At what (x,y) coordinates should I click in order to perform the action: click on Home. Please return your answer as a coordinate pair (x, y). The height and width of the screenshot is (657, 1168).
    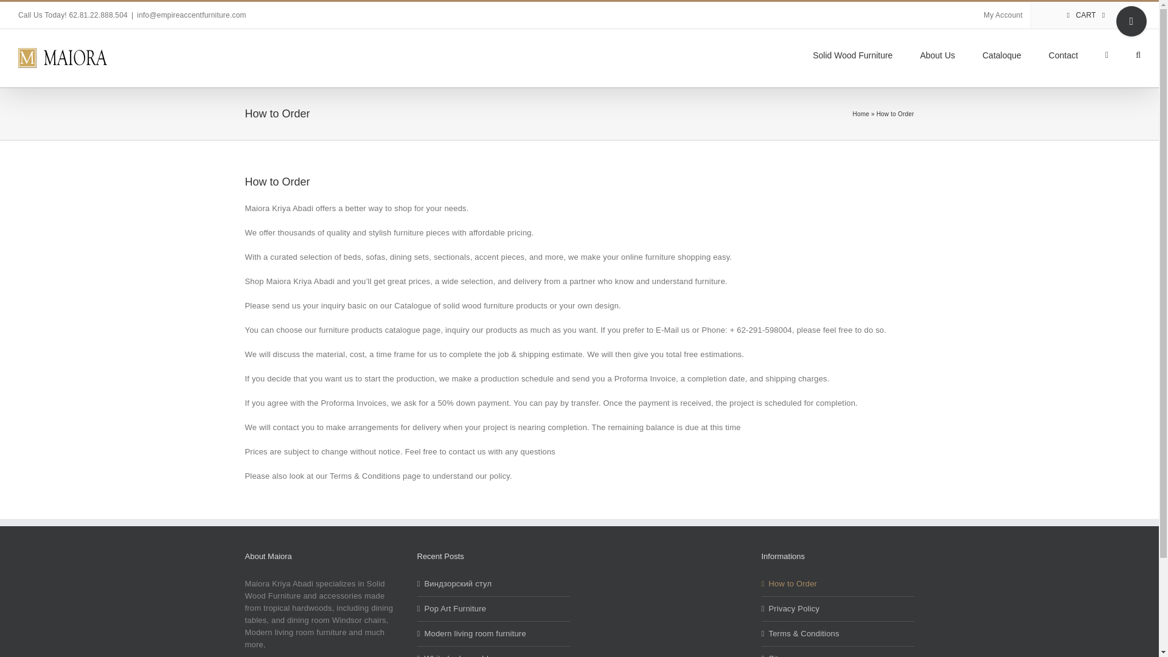
    Looking at the image, I should click on (860, 114).